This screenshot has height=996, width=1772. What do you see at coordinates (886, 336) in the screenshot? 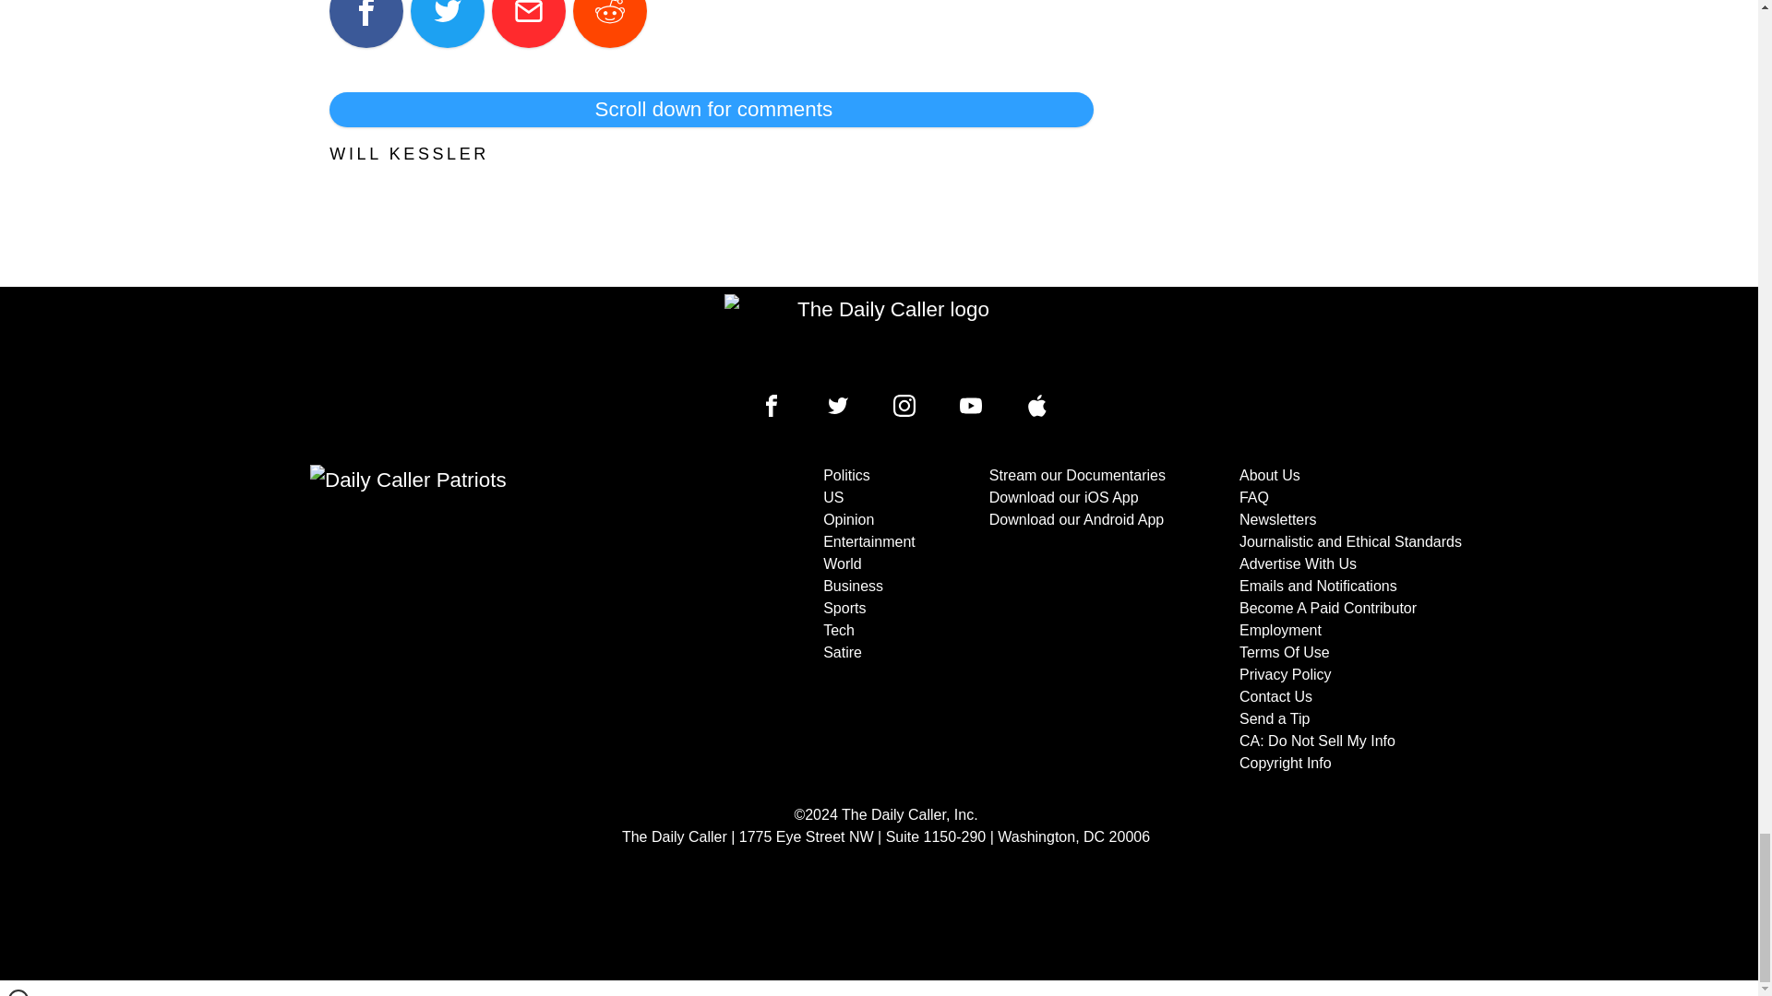
I see `To home page` at bounding box center [886, 336].